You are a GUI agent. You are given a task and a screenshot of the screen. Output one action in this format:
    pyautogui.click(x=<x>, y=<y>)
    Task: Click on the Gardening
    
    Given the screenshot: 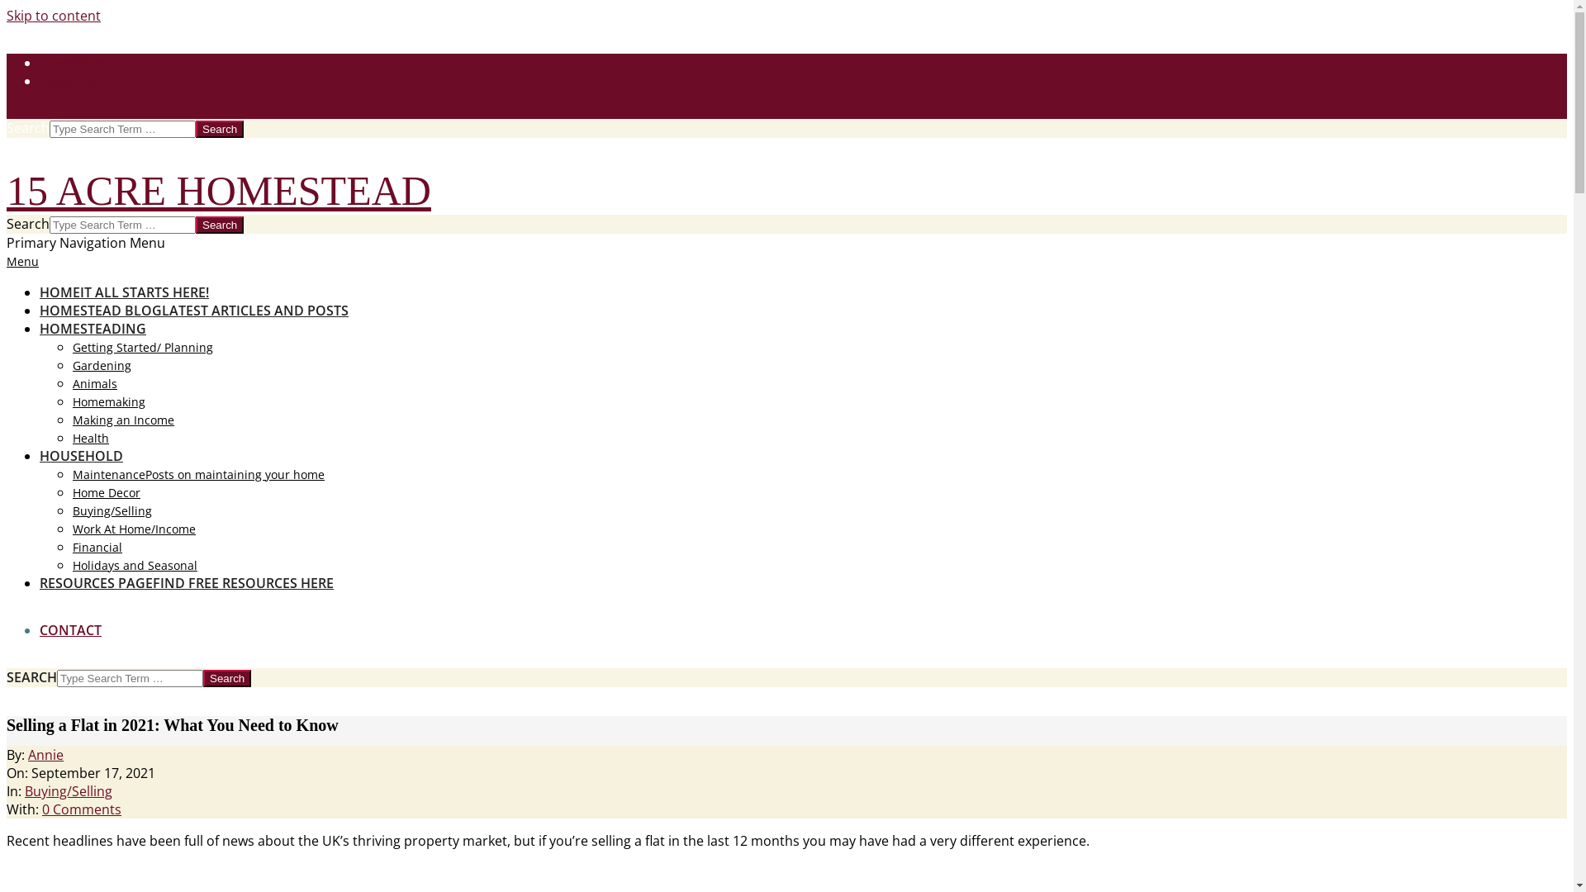 What is the action you would take?
    pyautogui.click(x=102, y=365)
    